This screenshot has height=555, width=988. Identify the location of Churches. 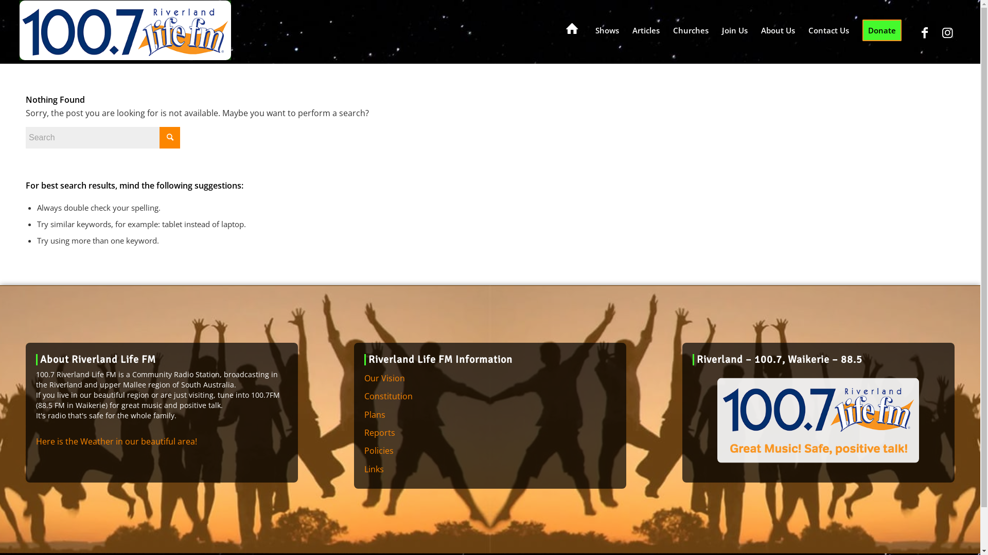
(691, 30).